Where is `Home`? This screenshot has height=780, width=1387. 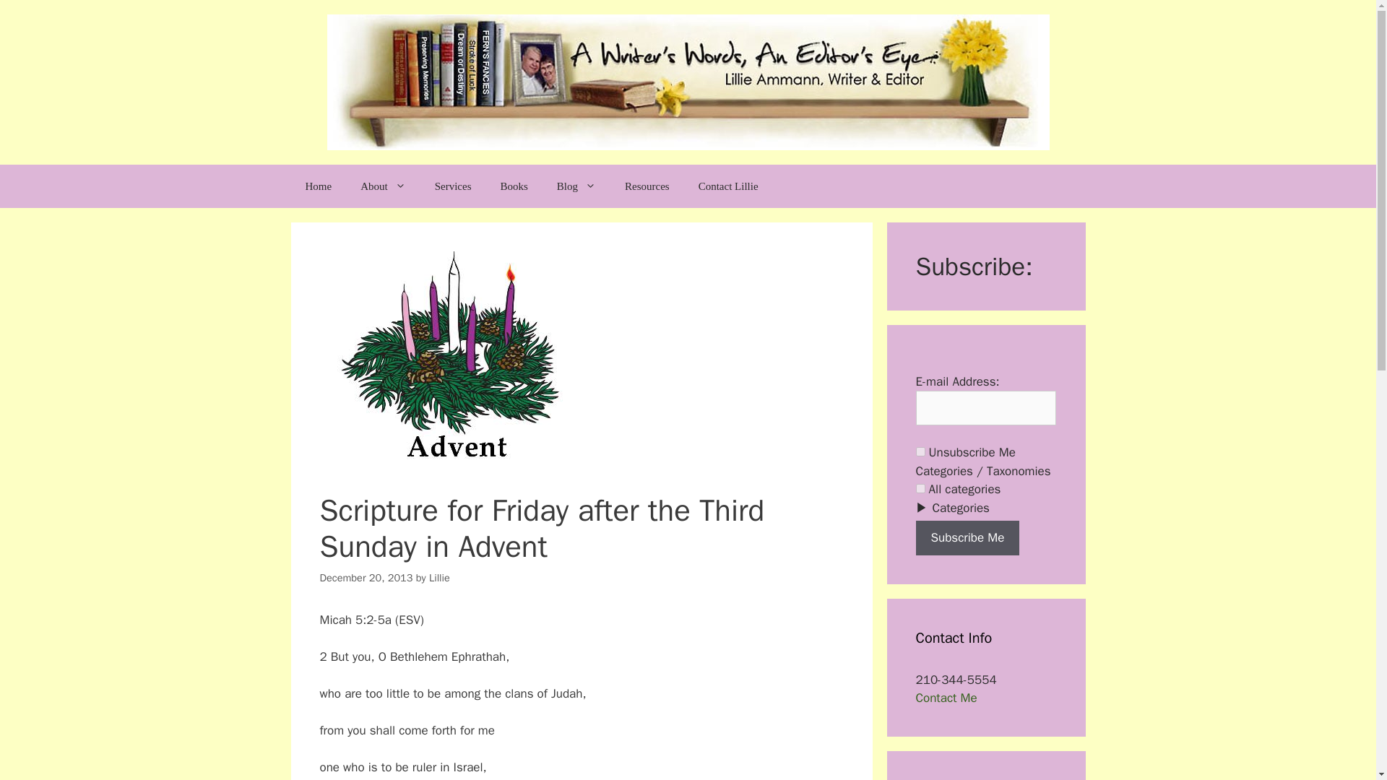
Home is located at coordinates (318, 186).